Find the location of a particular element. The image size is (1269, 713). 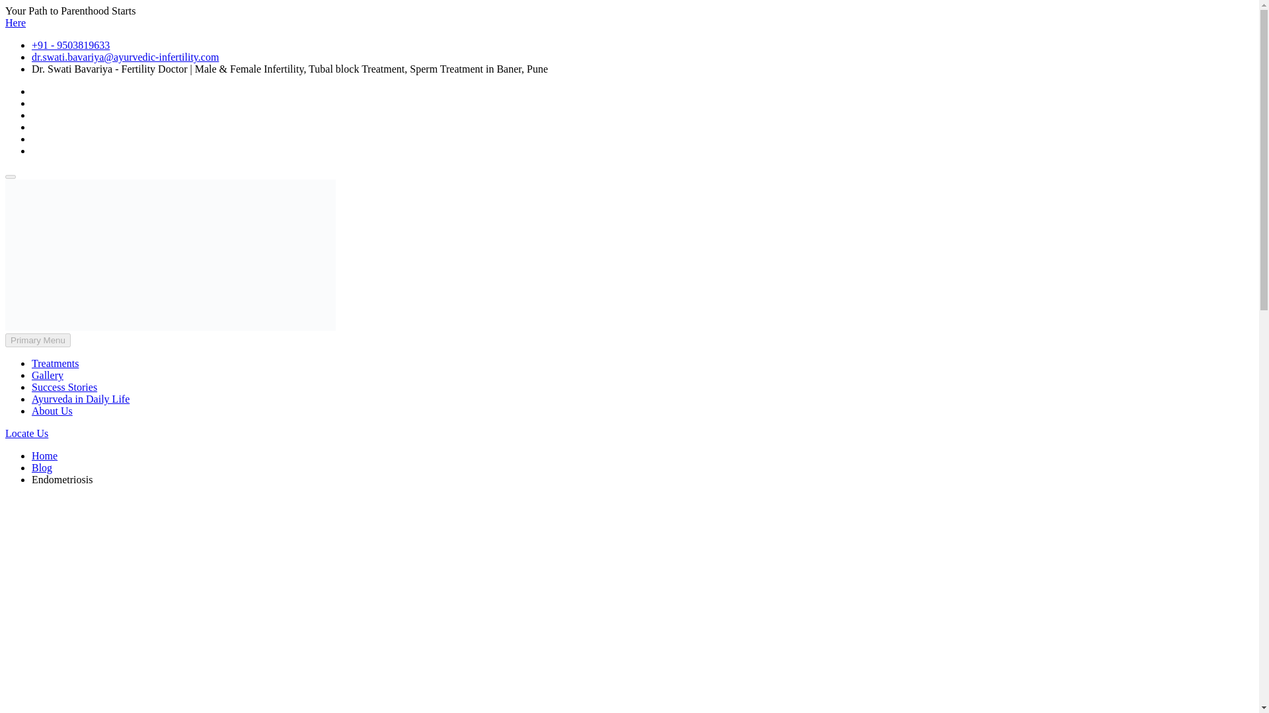

Primary Menu is located at coordinates (38, 340).